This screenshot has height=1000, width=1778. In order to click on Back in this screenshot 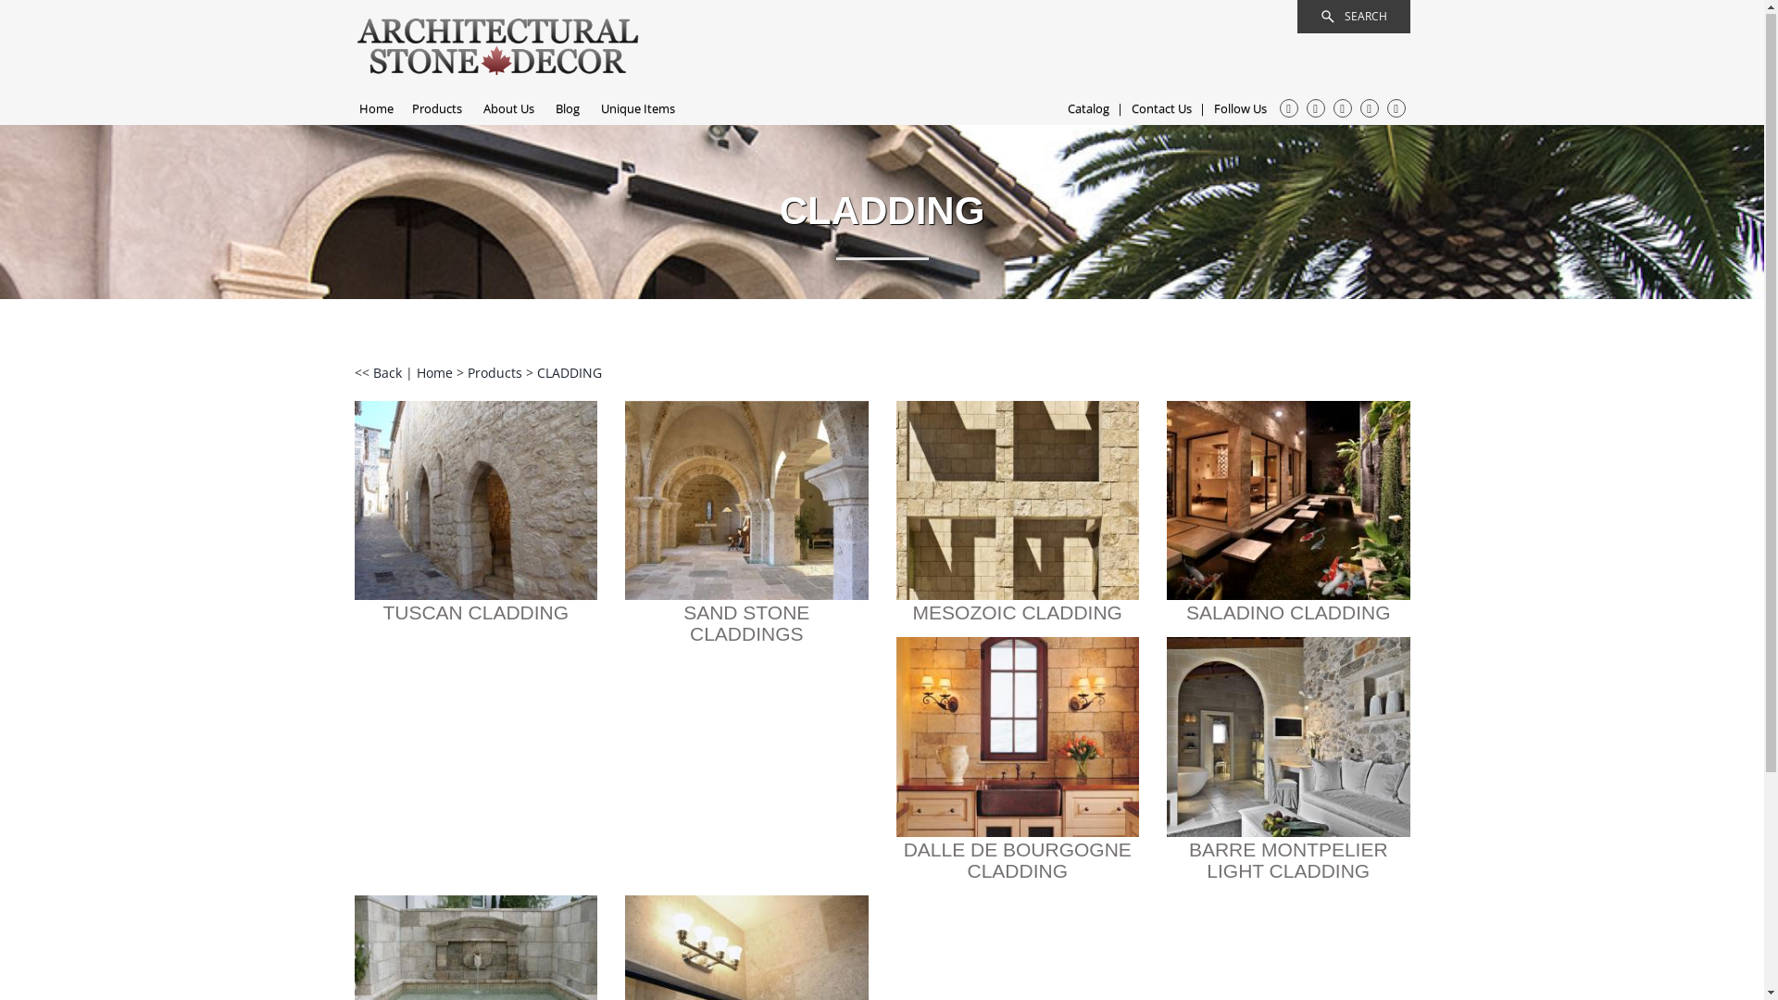, I will do `click(389, 374)`.